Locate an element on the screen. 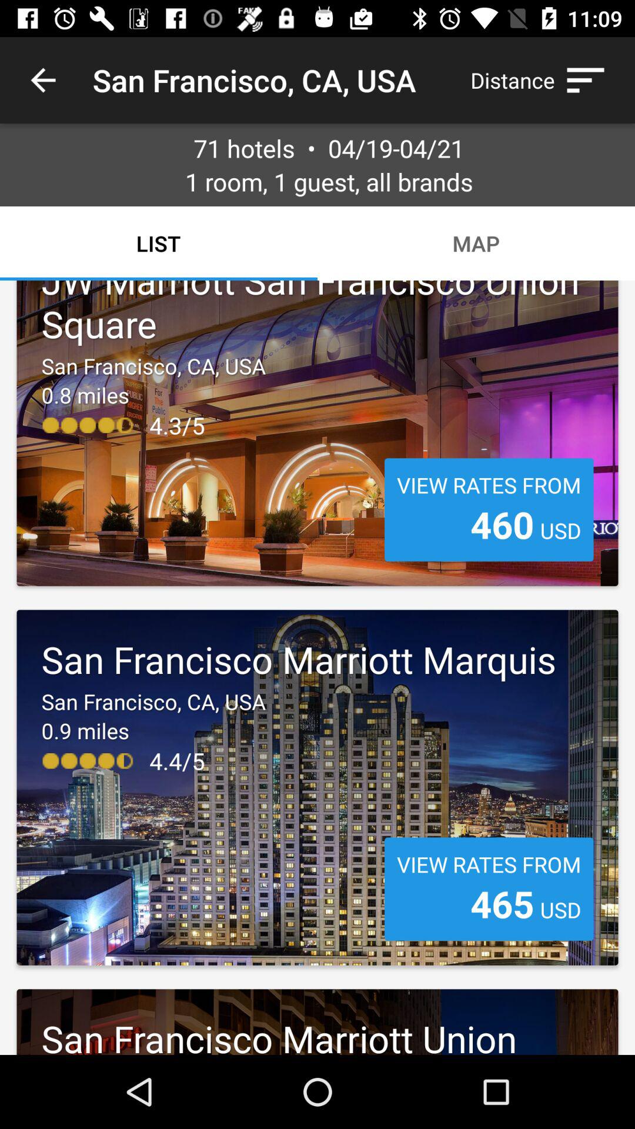 This screenshot has width=635, height=1129. flip to 465 item is located at coordinates (502, 903).